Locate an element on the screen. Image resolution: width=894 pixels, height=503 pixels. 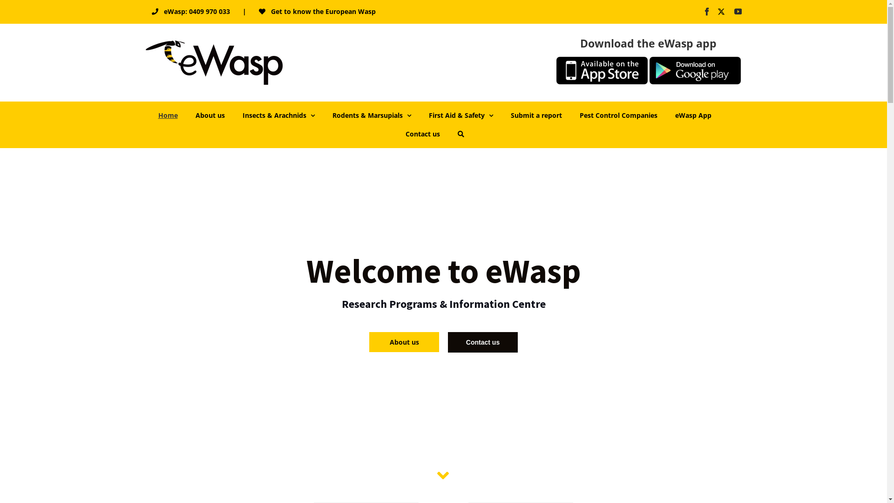
Facebook is located at coordinates (707, 12).